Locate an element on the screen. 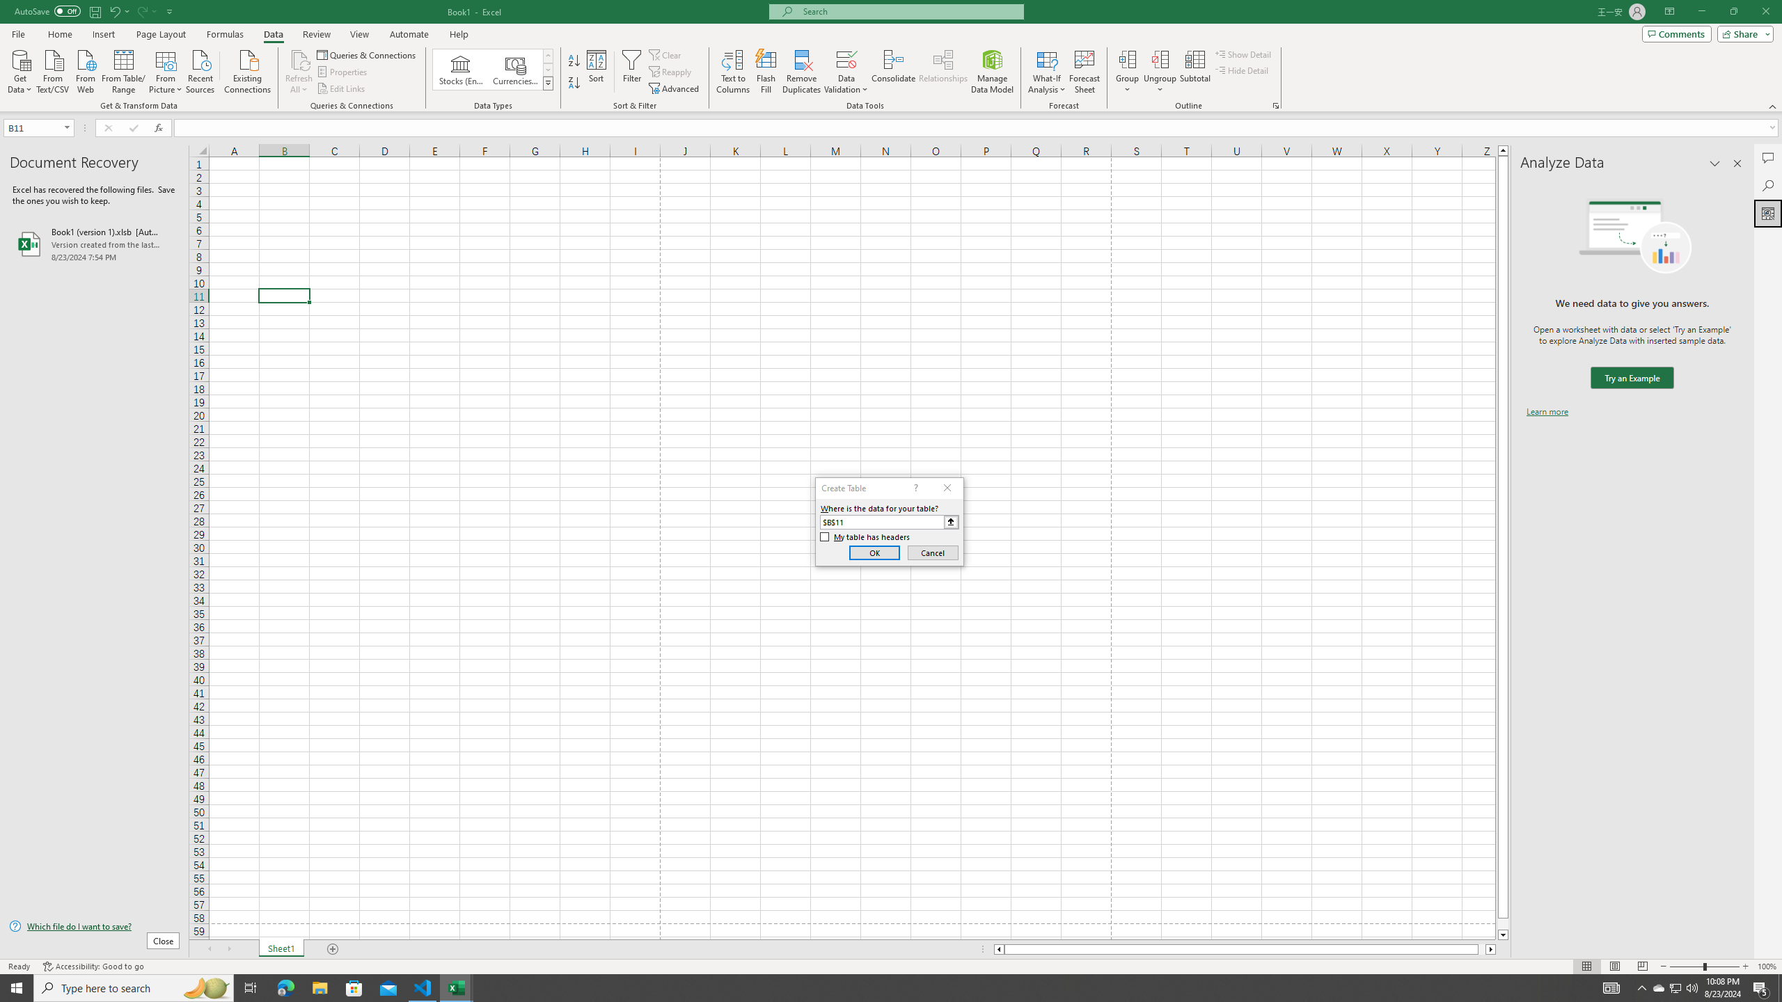 This screenshot has width=1782, height=1002. Advanced... is located at coordinates (675, 89).